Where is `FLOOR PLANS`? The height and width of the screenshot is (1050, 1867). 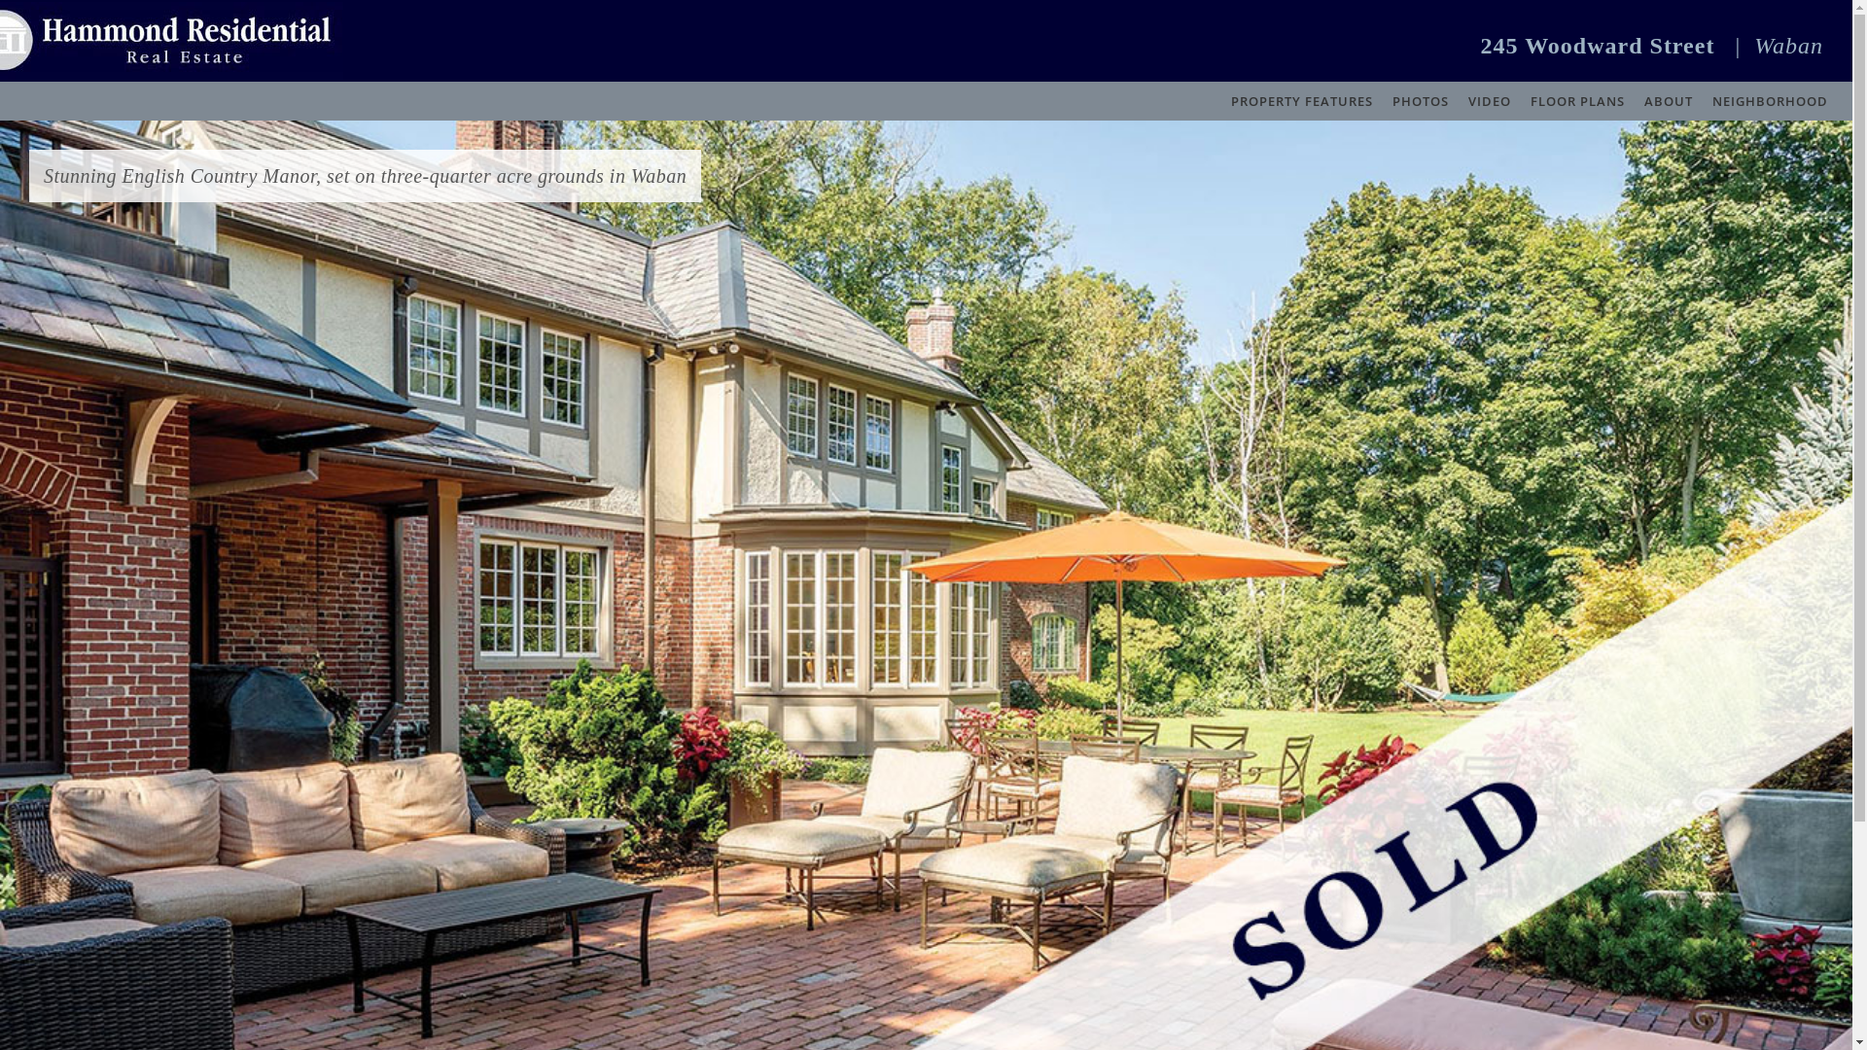
FLOOR PLANS is located at coordinates (1577, 101).